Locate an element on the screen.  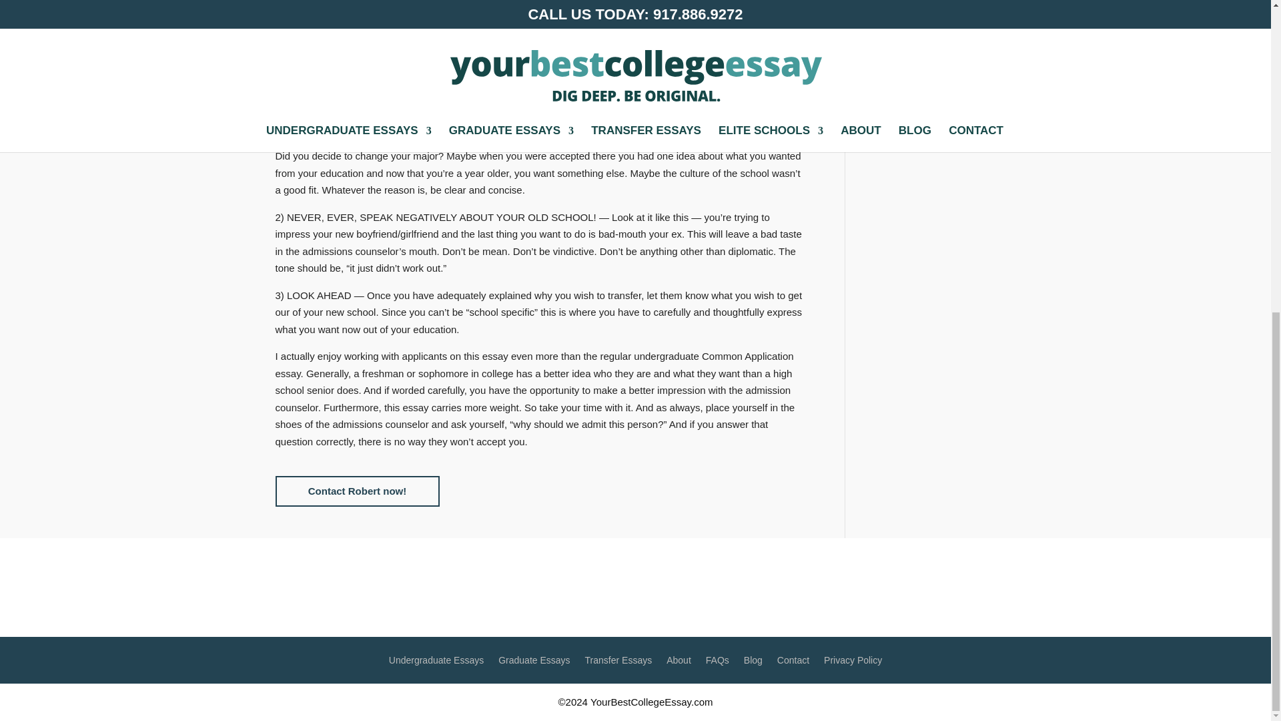
YouTube is located at coordinates (601, 590).